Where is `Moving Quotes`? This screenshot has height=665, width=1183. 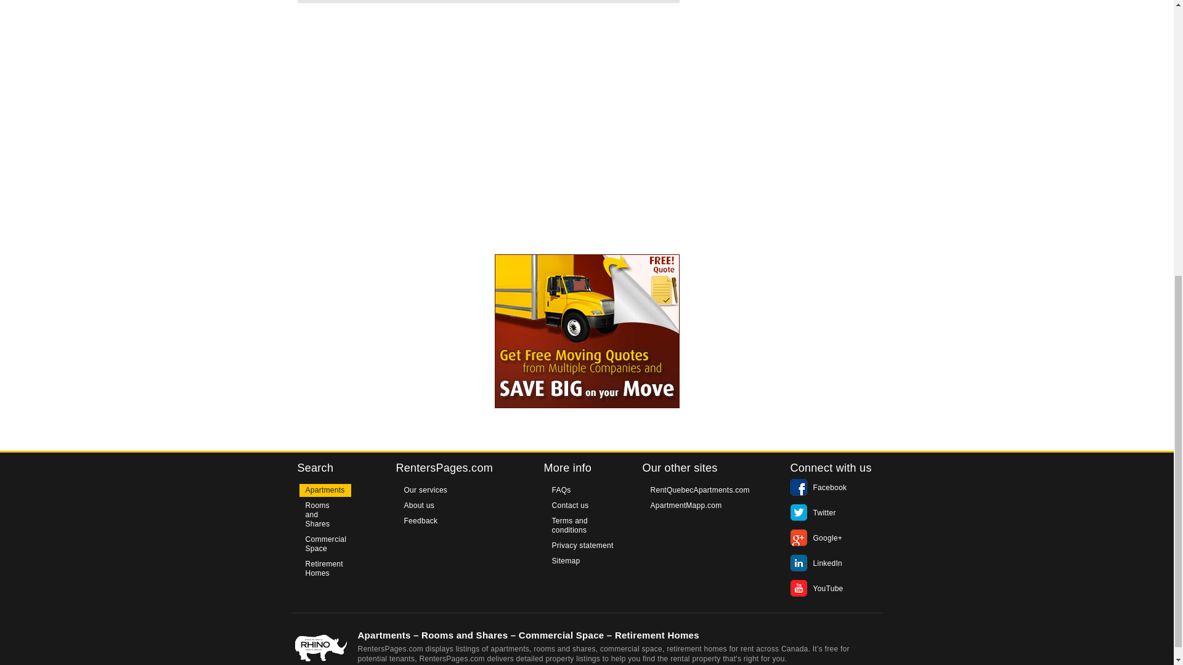
Moving Quotes is located at coordinates (587, 331).